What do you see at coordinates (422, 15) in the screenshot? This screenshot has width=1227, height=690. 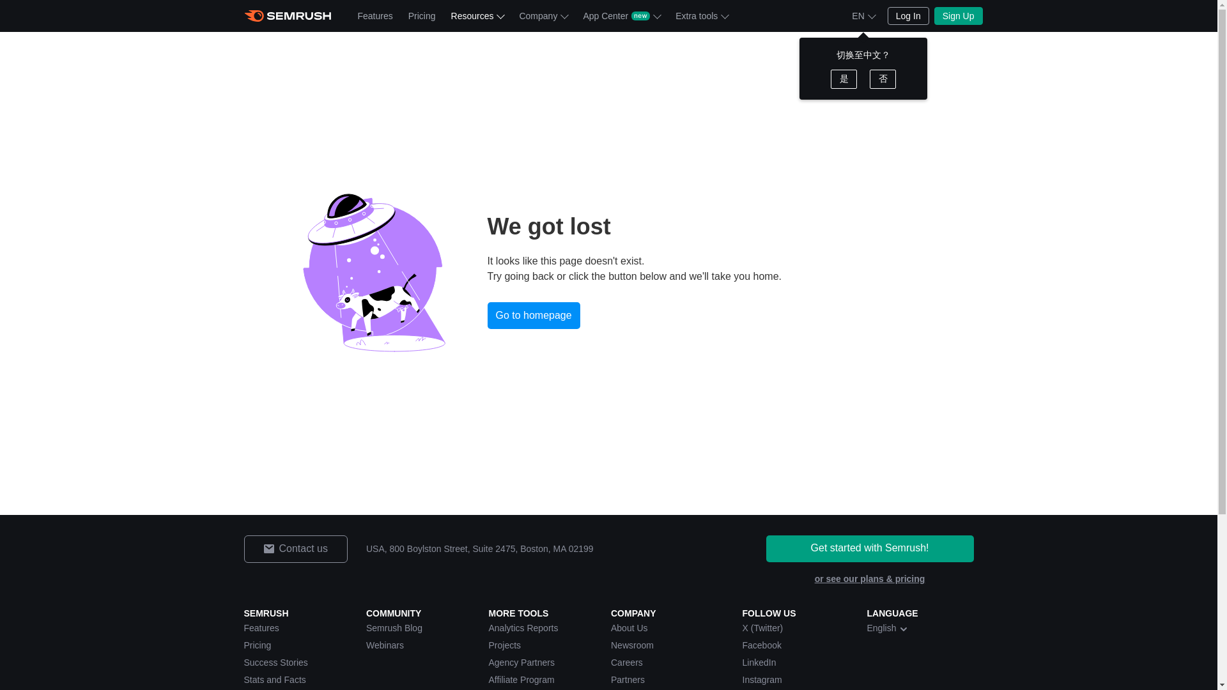 I see `Pricing` at bounding box center [422, 15].